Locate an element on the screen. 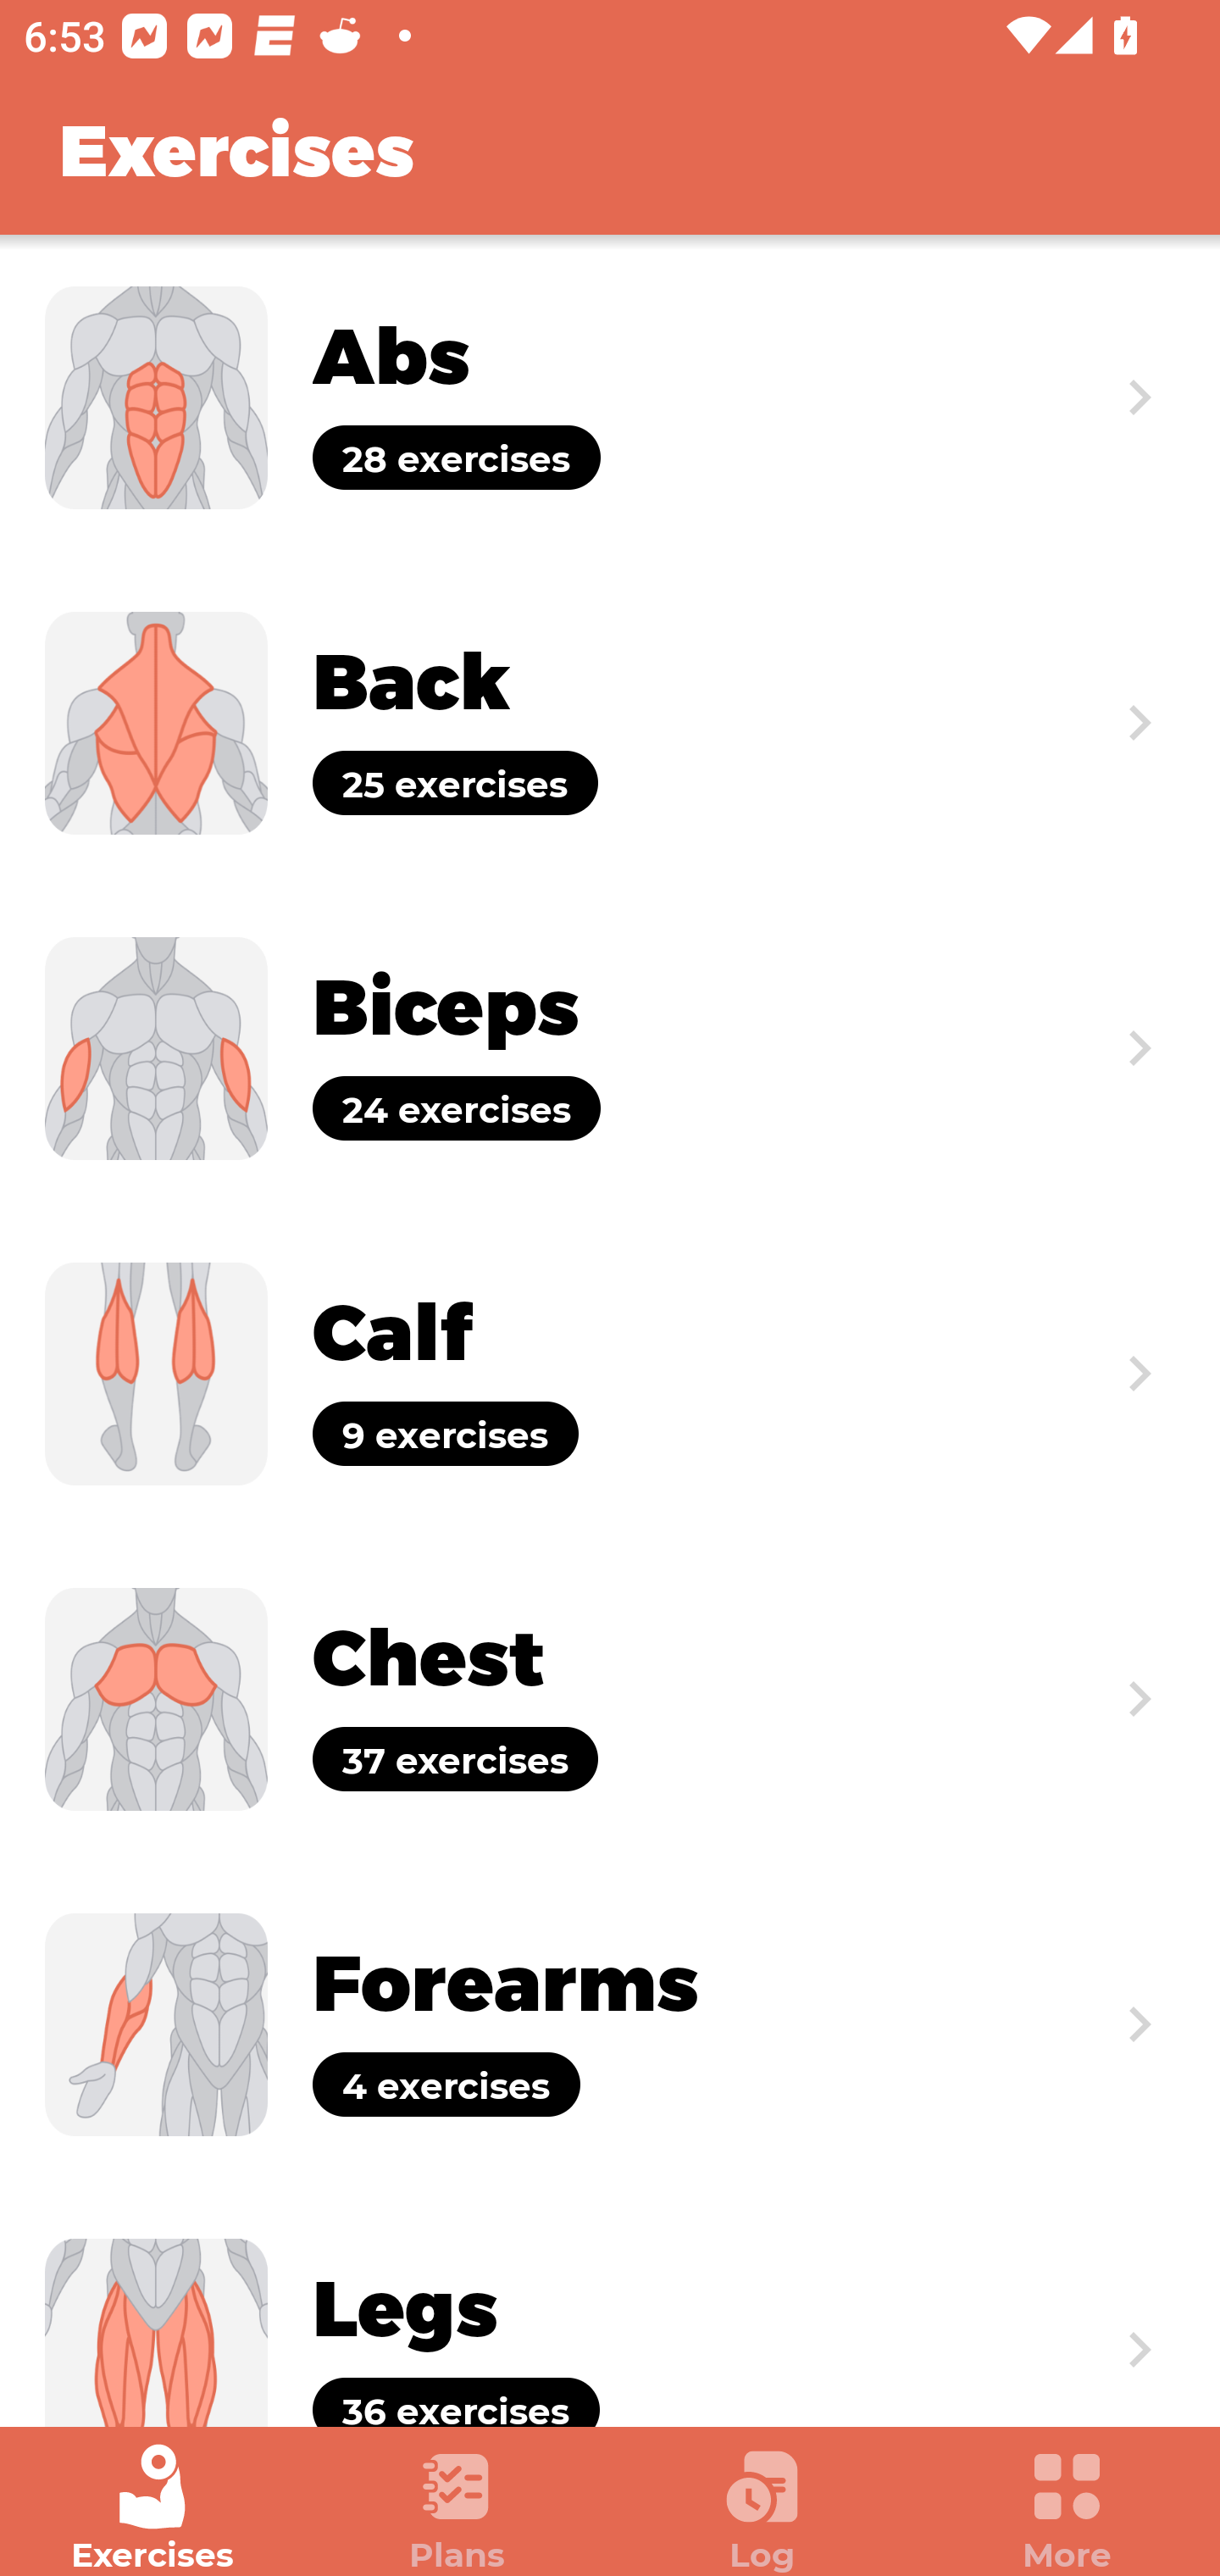 The height and width of the screenshot is (2576, 1220). Exercise Forearms 4 exercises is located at coordinates (610, 2024).